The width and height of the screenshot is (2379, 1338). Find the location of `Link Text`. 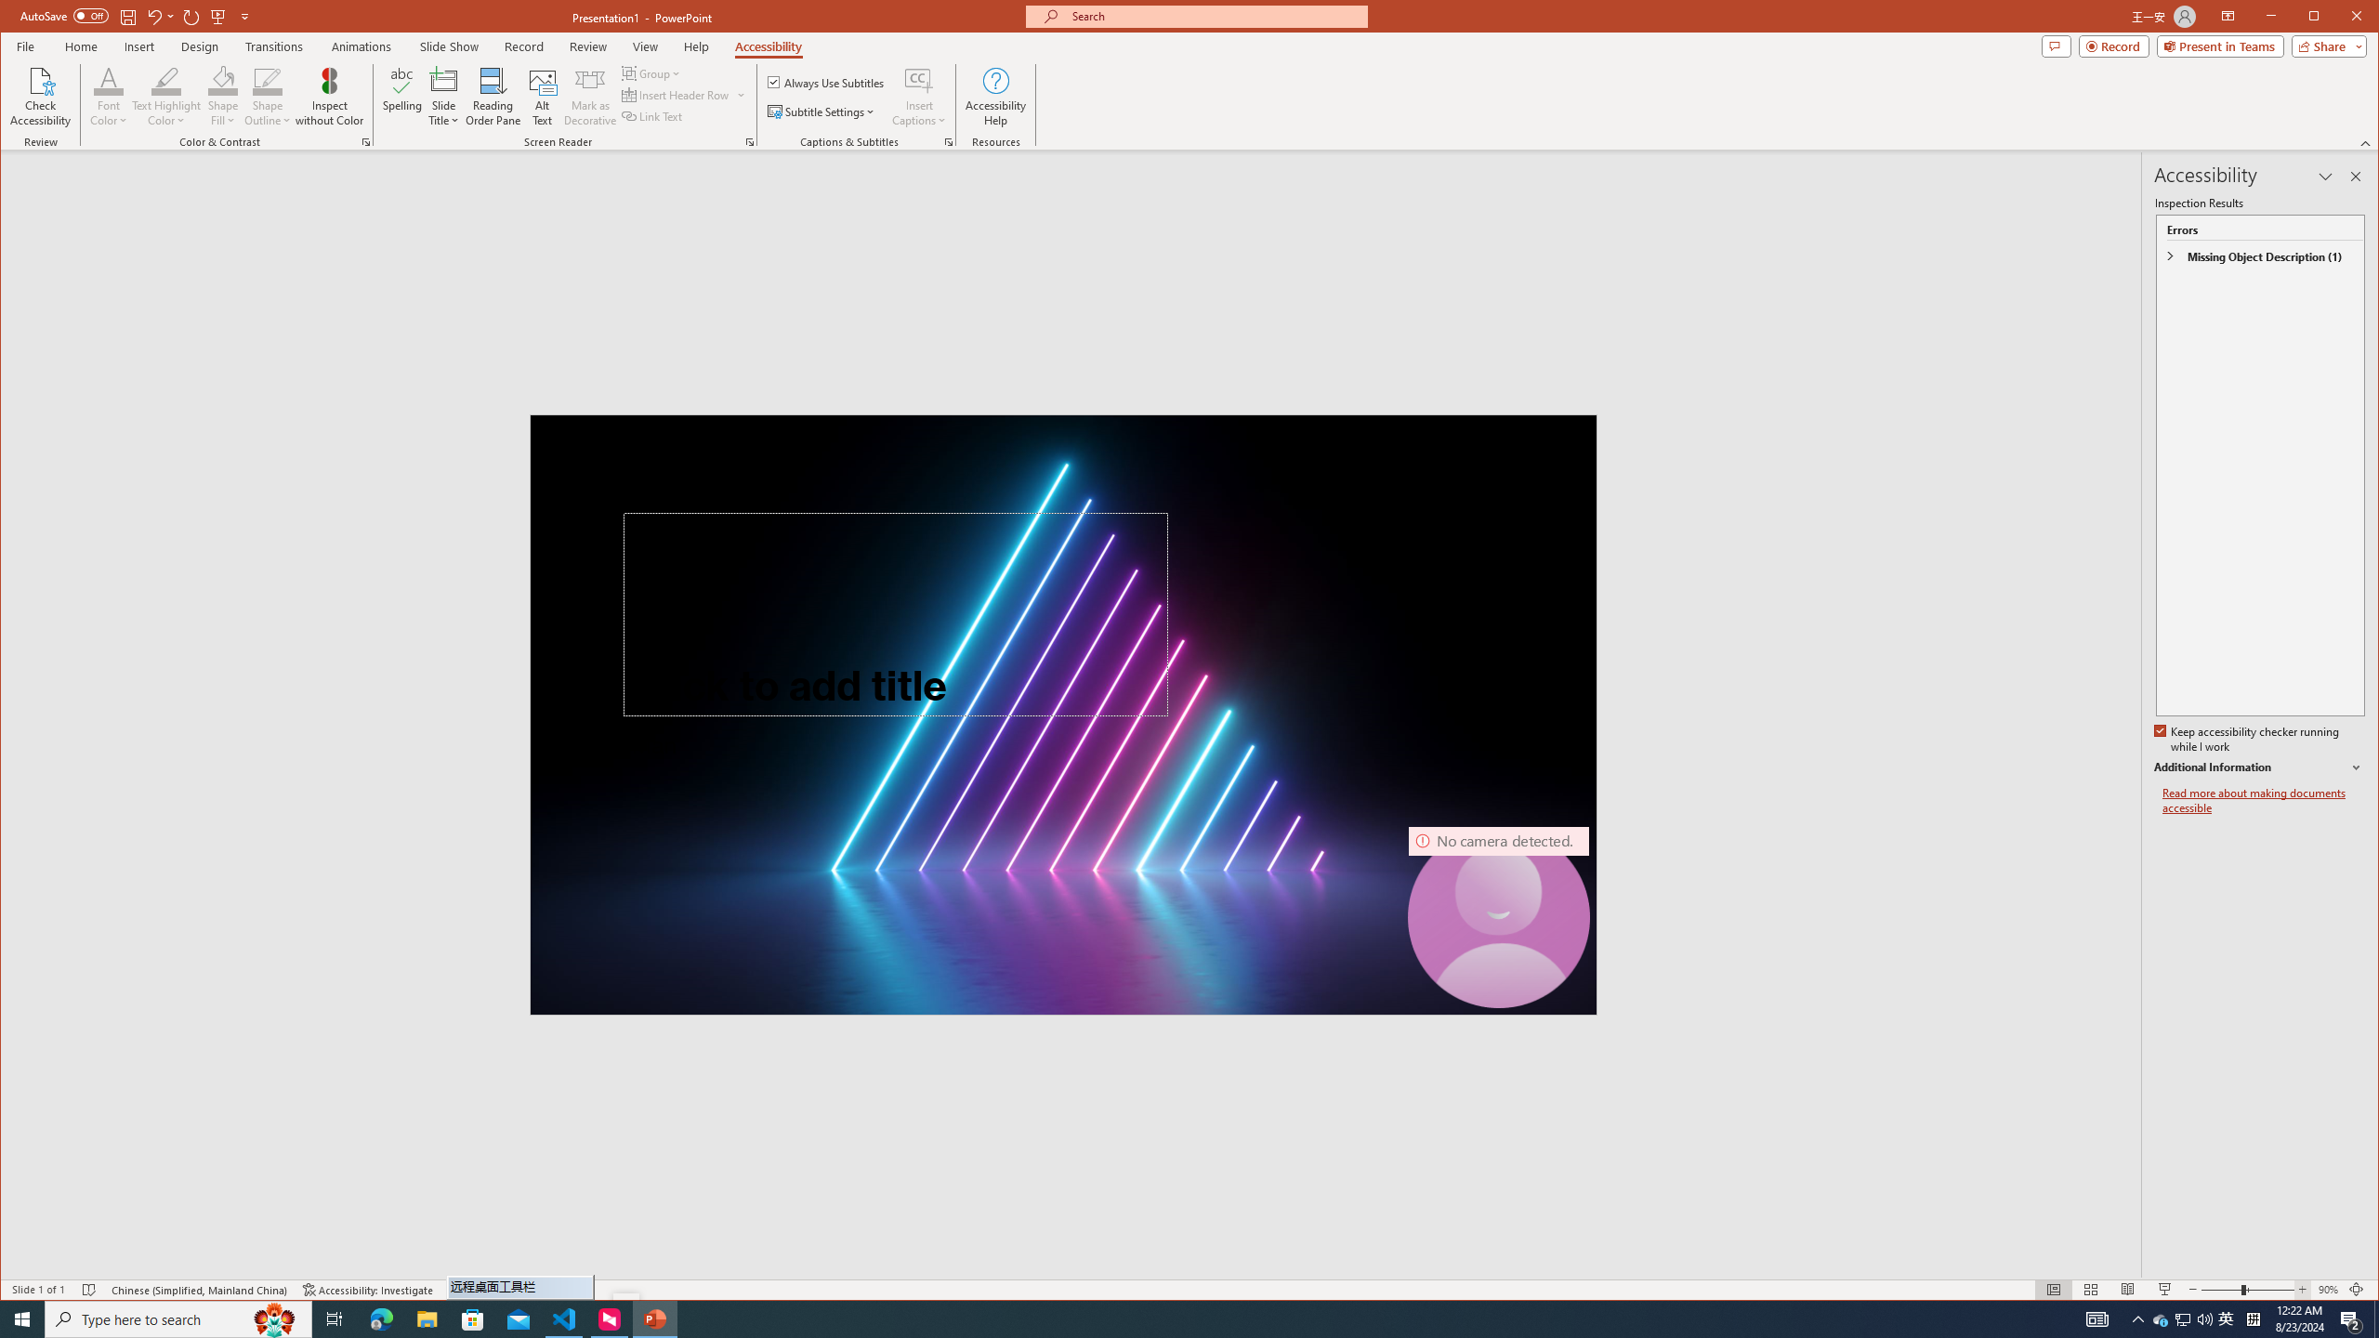

Link Text is located at coordinates (652, 115).